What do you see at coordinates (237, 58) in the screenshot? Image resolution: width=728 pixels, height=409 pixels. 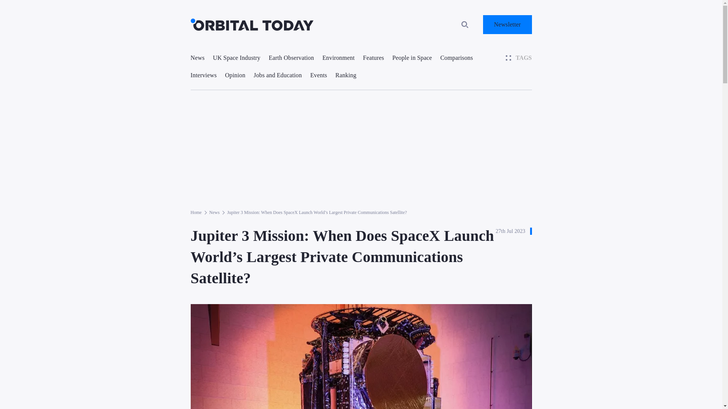 I see `UK Space Industry` at bounding box center [237, 58].